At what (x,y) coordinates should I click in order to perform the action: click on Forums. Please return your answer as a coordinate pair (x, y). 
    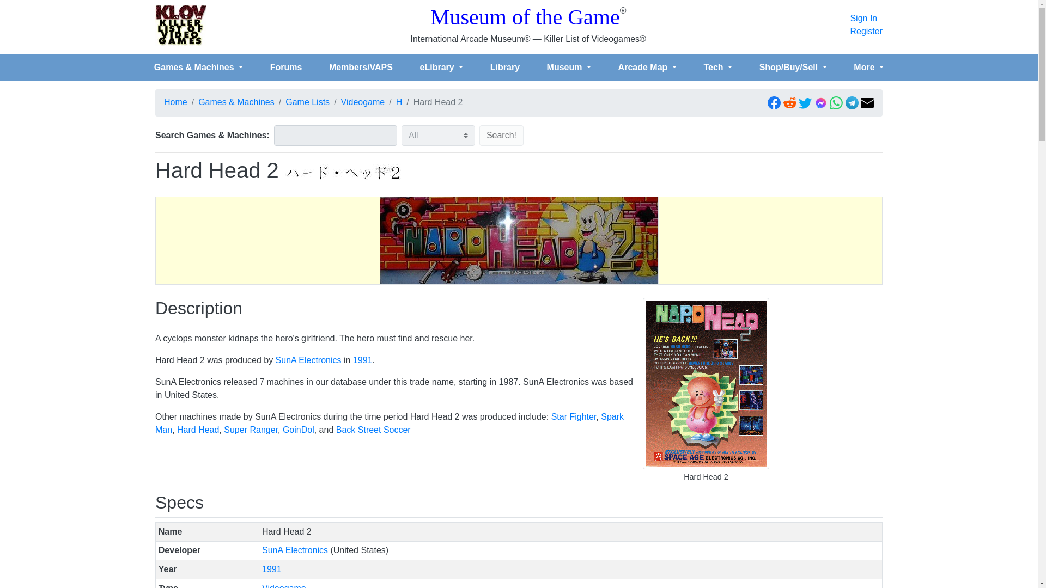
    Looking at the image, I should click on (285, 67).